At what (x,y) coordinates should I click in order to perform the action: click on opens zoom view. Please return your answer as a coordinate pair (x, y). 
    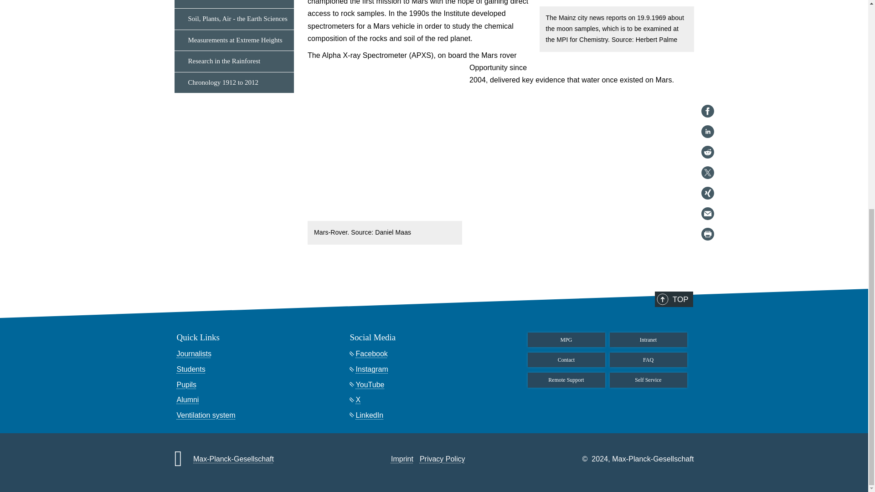
    Looking at the image, I should click on (385, 142).